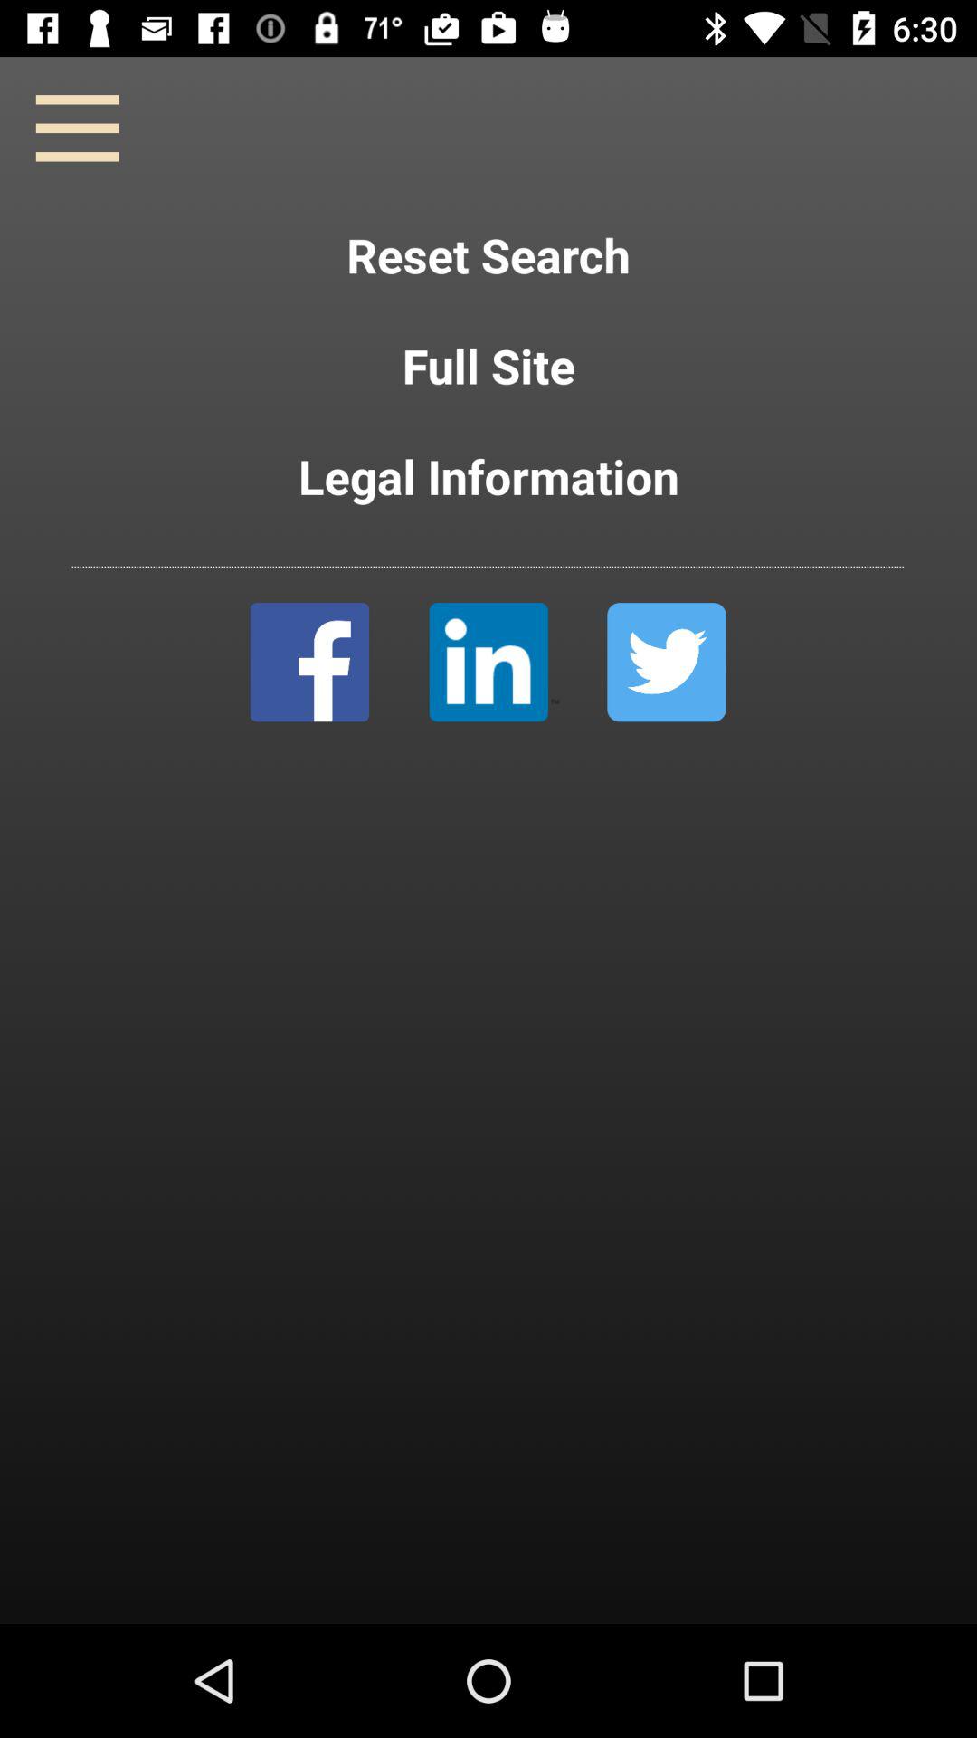 The image size is (977, 1738). I want to click on linkedin icon, so click(494, 663).